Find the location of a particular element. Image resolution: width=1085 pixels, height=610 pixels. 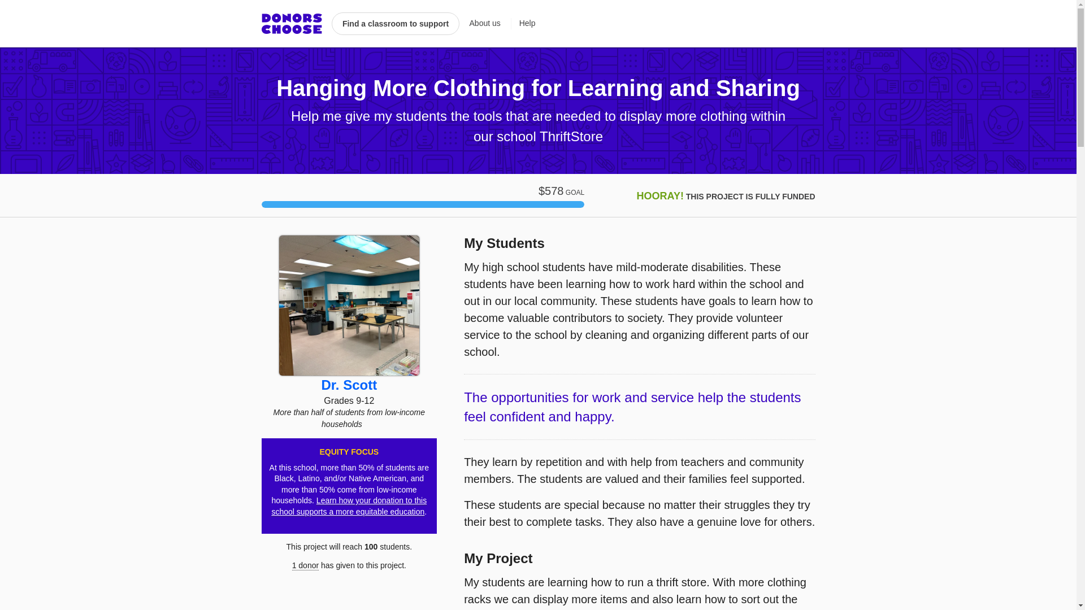

DonorsChoose is located at coordinates (291, 24).